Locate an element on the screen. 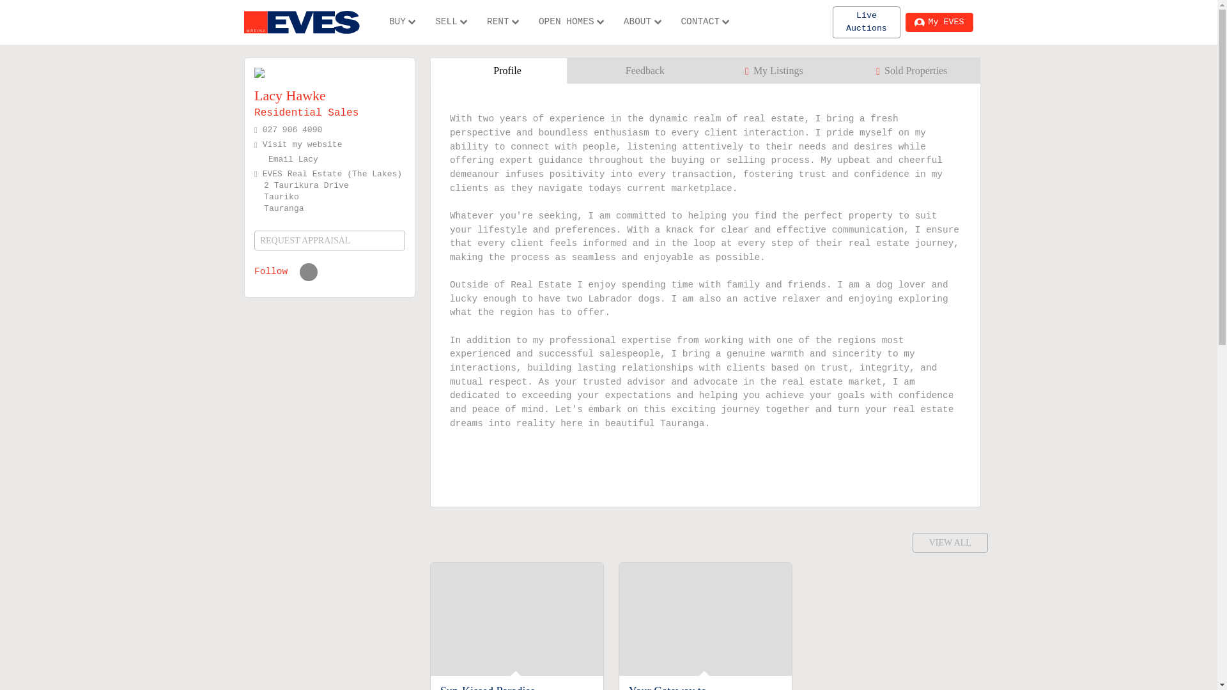 This screenshot has height=690, width=1227. My EVES is located at coordinates (939, 22).